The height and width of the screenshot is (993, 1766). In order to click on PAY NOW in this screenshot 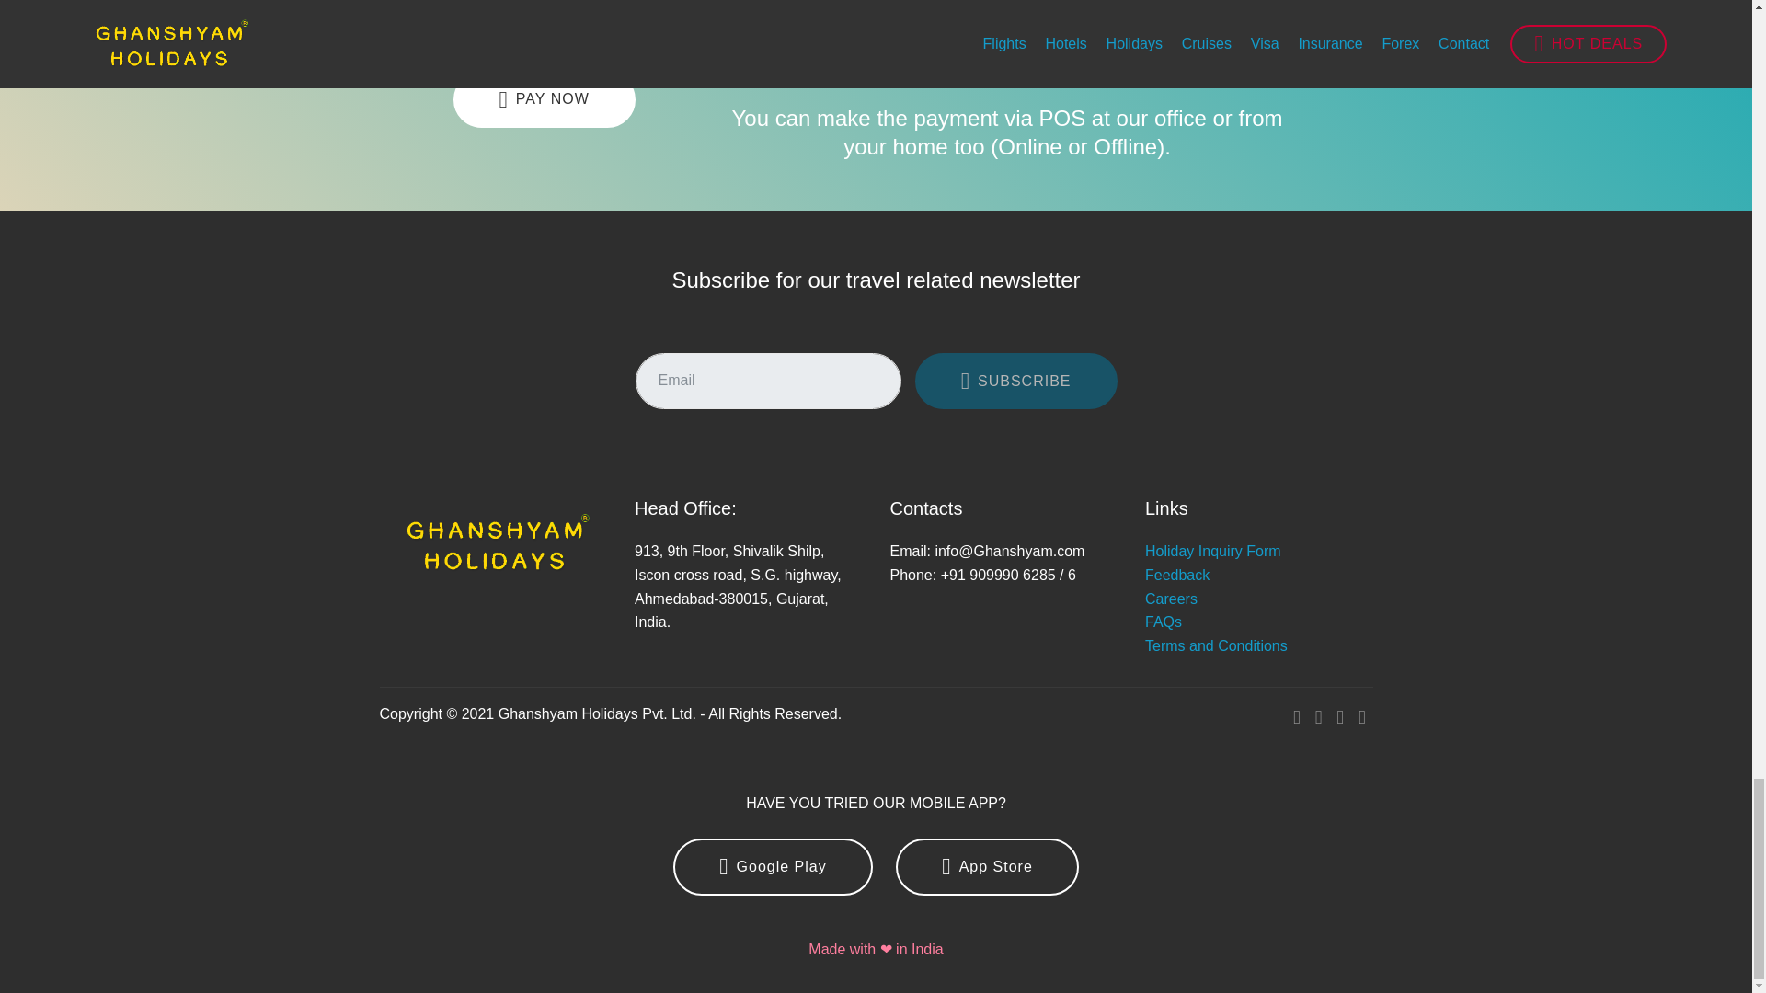, I will do `click(543, 99)`.